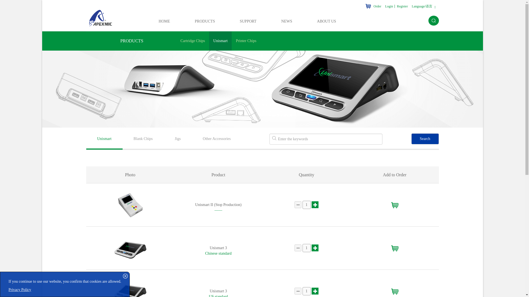 This screenshot has width=529, height=297. Describe the element at coordinates (248, 20) in the screenshot. I see `SUPPORT` at that location.